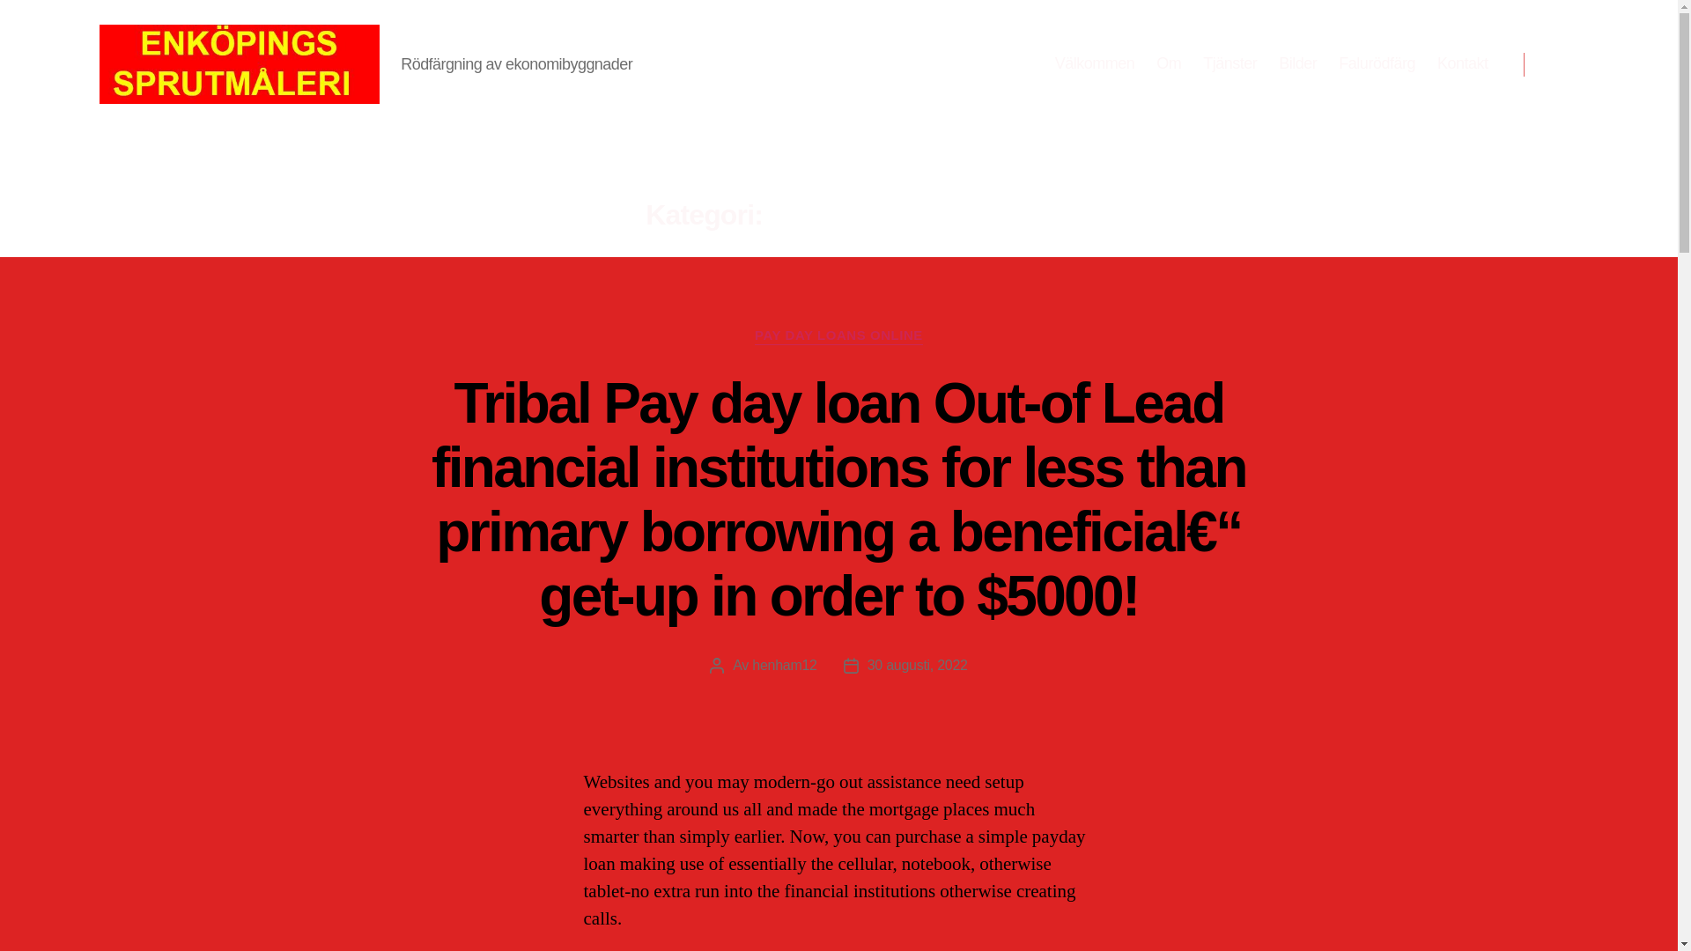  What do you see at coordinates (784, 665) in the screenshot?
I see `henham12` at bounding box center [784, 665].